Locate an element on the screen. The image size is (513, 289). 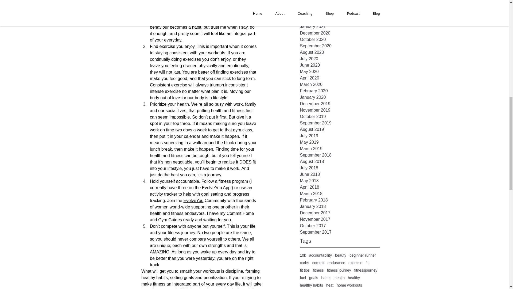
January 2020 is located at coordinates (340, 97).